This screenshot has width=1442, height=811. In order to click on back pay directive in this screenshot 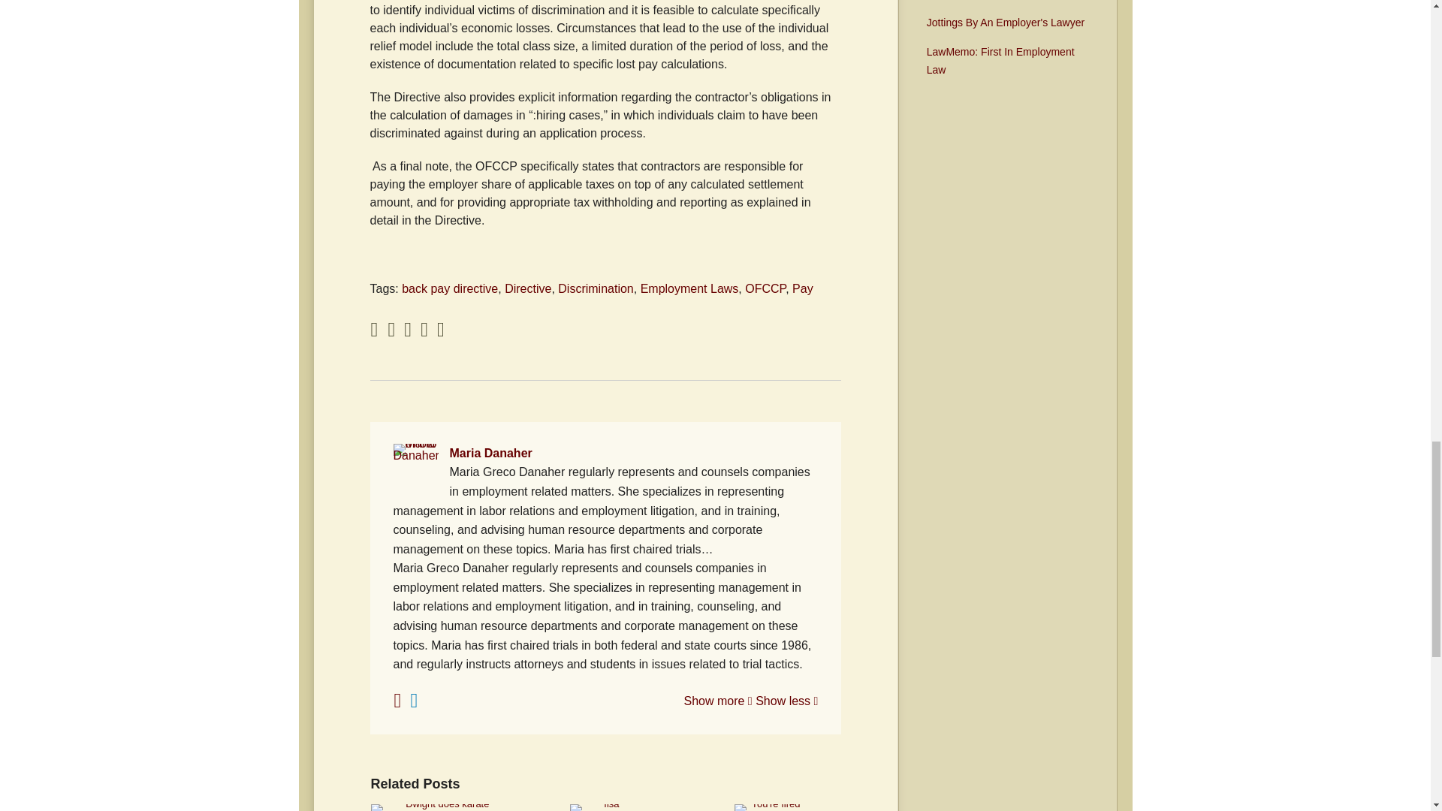, I will do `click(449, 288)`.